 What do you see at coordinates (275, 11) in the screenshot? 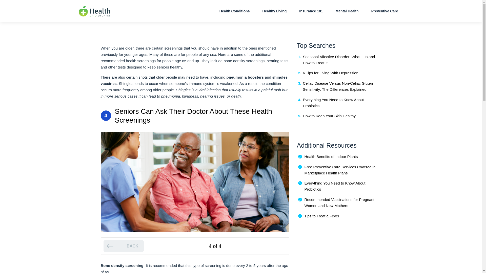
I see `Healthy Living` at bounding box center [275, 11].